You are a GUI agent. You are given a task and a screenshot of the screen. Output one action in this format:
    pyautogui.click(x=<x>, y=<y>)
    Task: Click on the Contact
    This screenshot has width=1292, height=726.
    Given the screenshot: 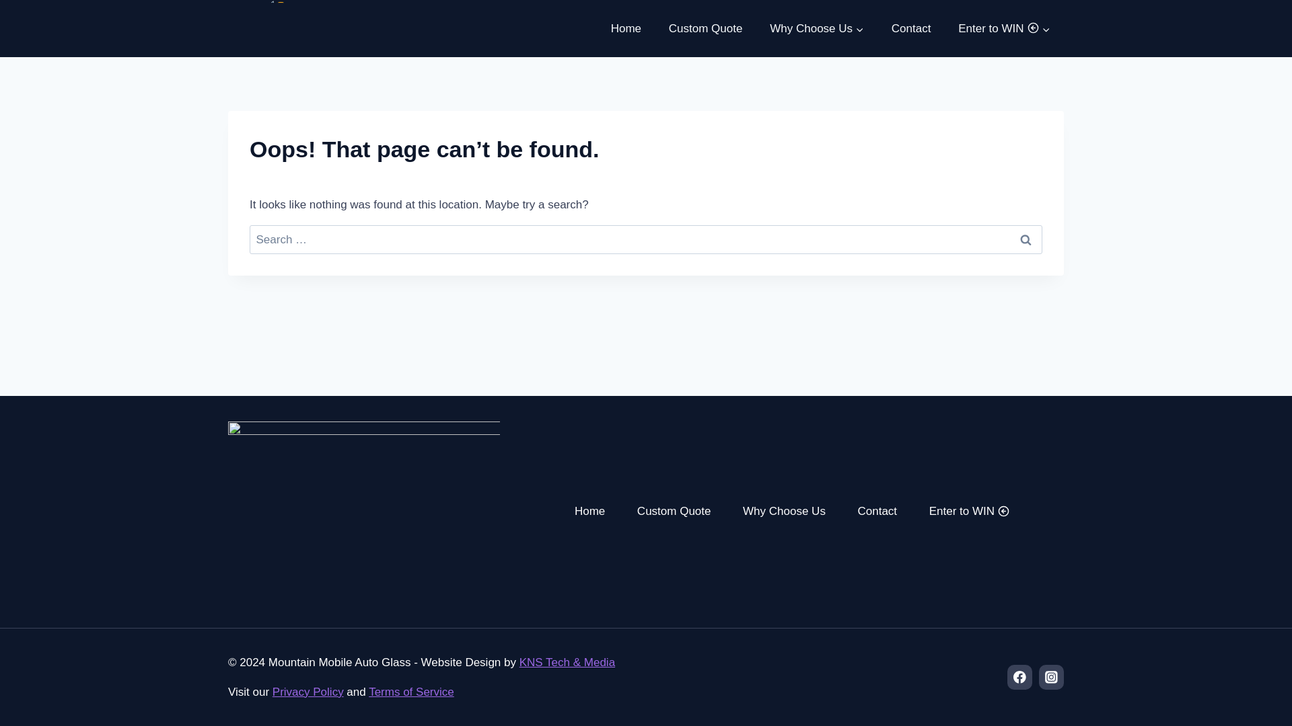 What is the action you would take?
    pyautogui.click(x=910, y=28)
    